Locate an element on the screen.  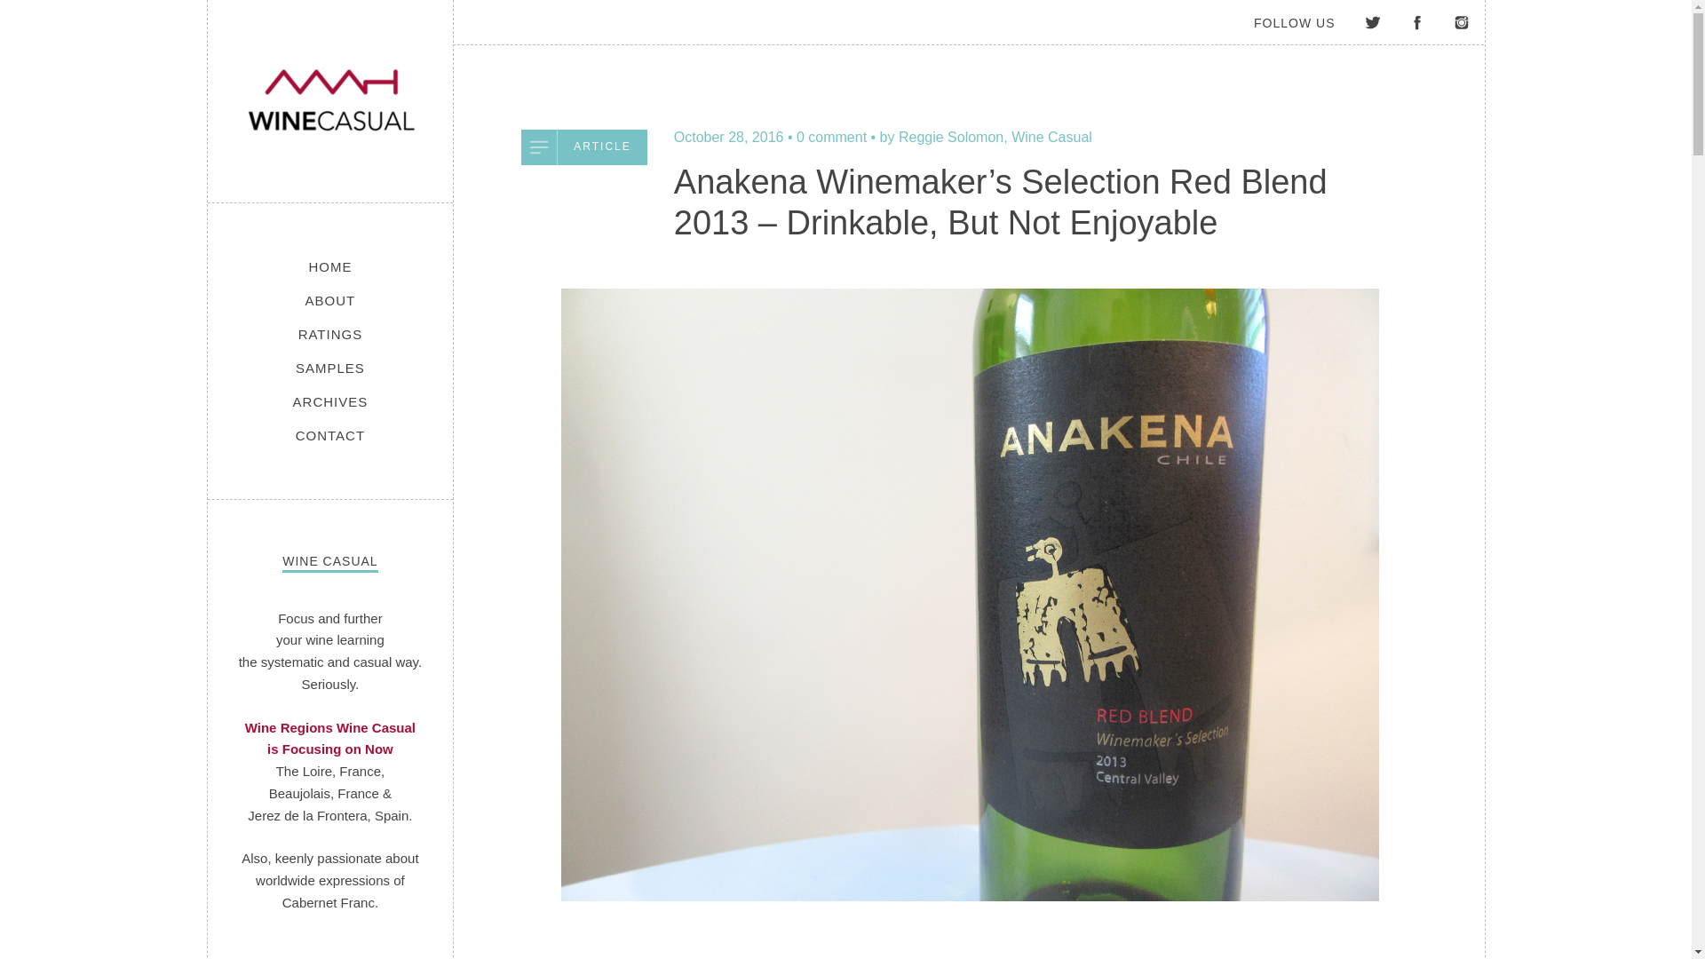
SAMPLES is located at coordinates (330, 368).